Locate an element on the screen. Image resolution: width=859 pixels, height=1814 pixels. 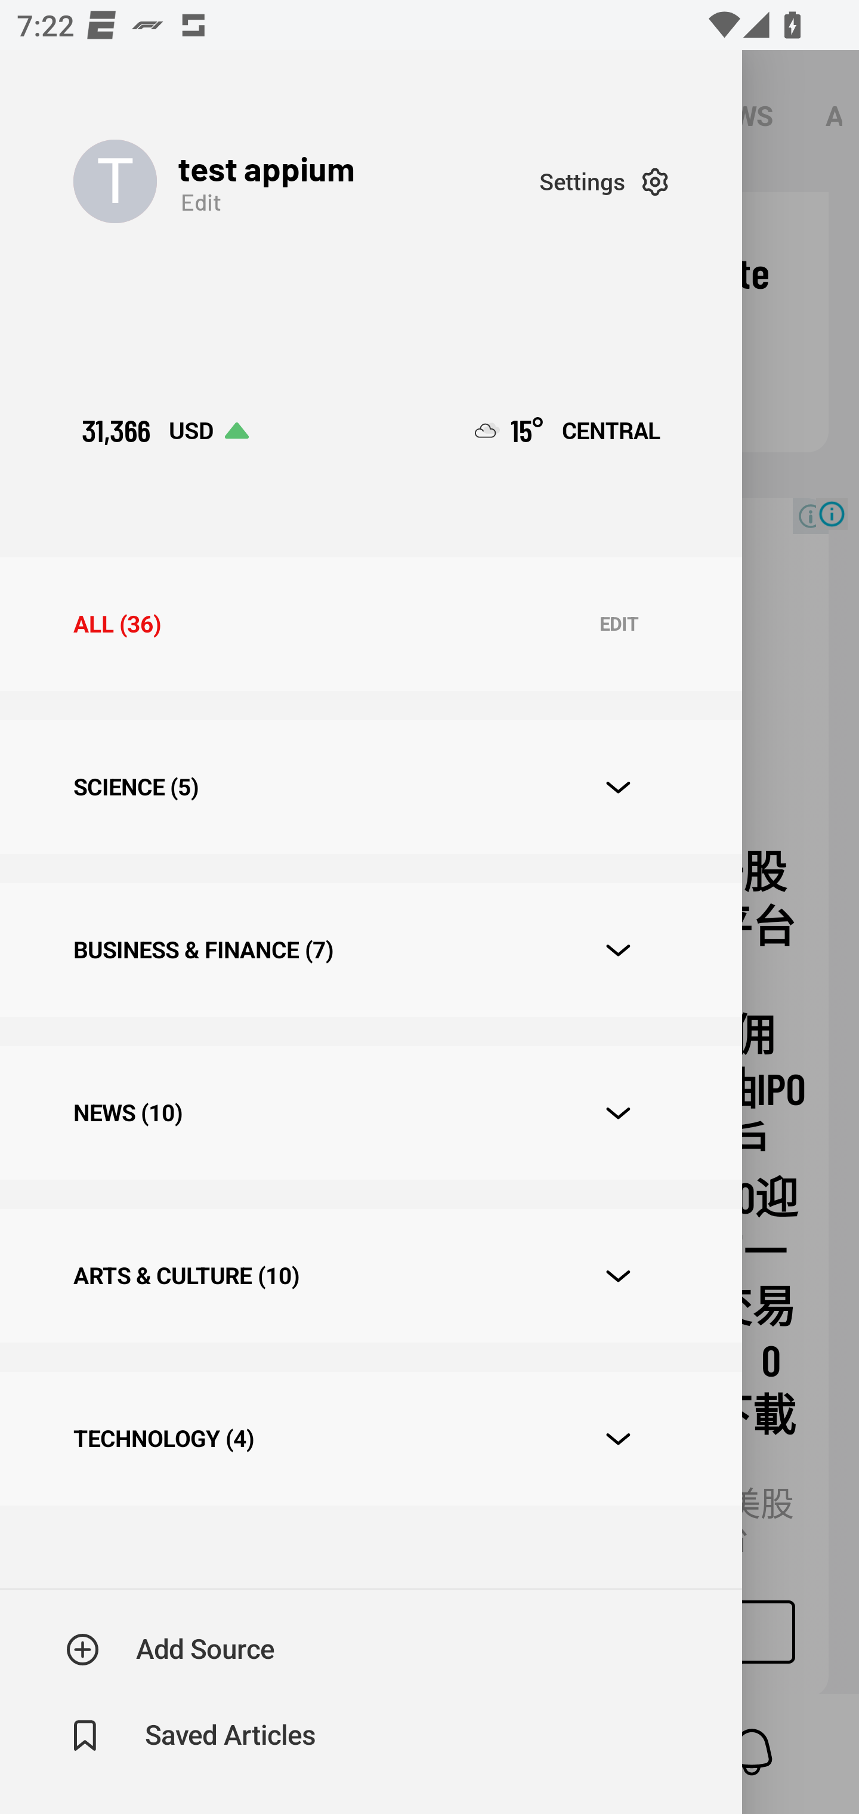
Expand Button is located at coordinates (618, 950).